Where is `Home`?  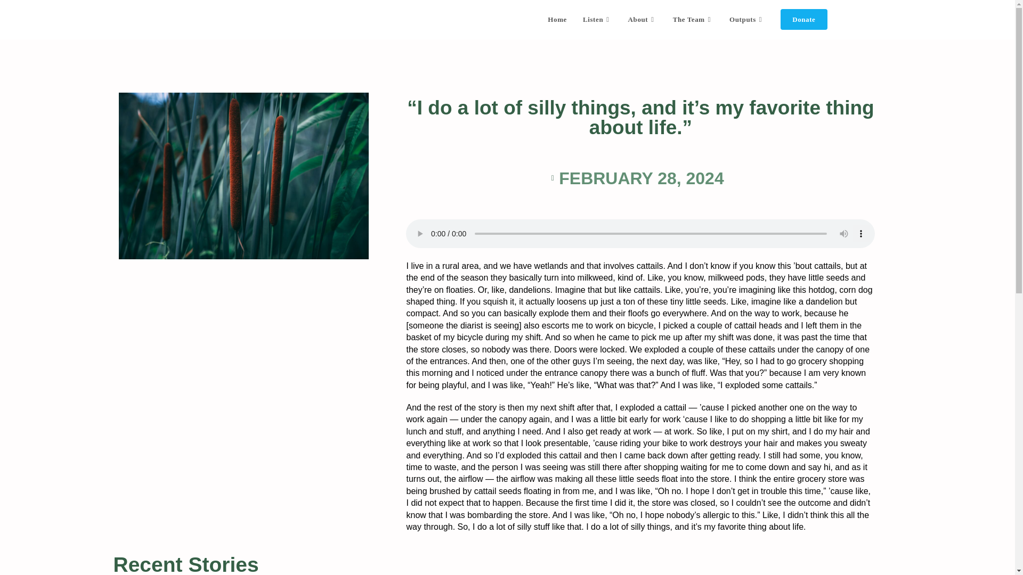
Home is located at coordinates (557, 20).